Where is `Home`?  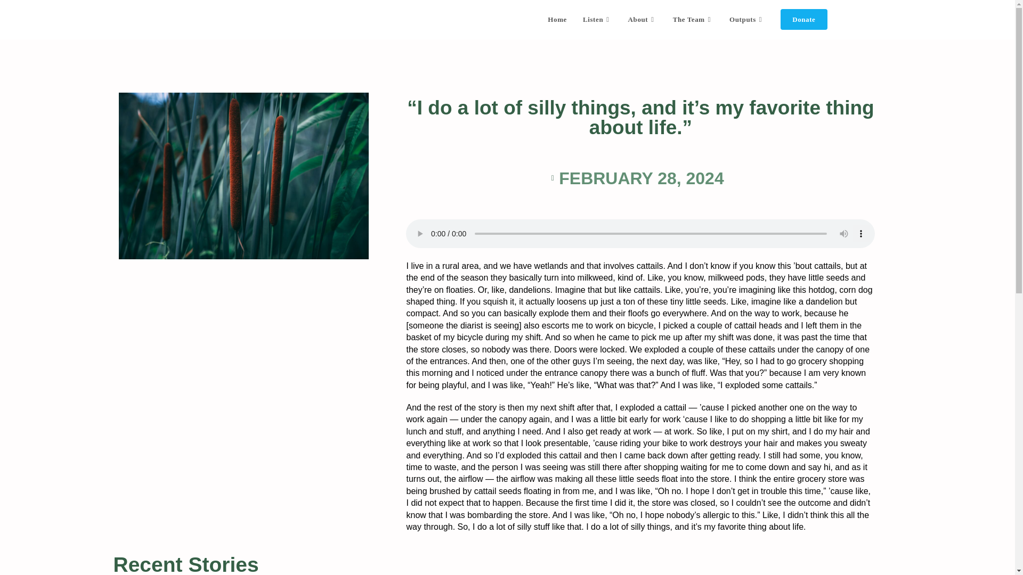
Home is located at coordinates (557, 20).